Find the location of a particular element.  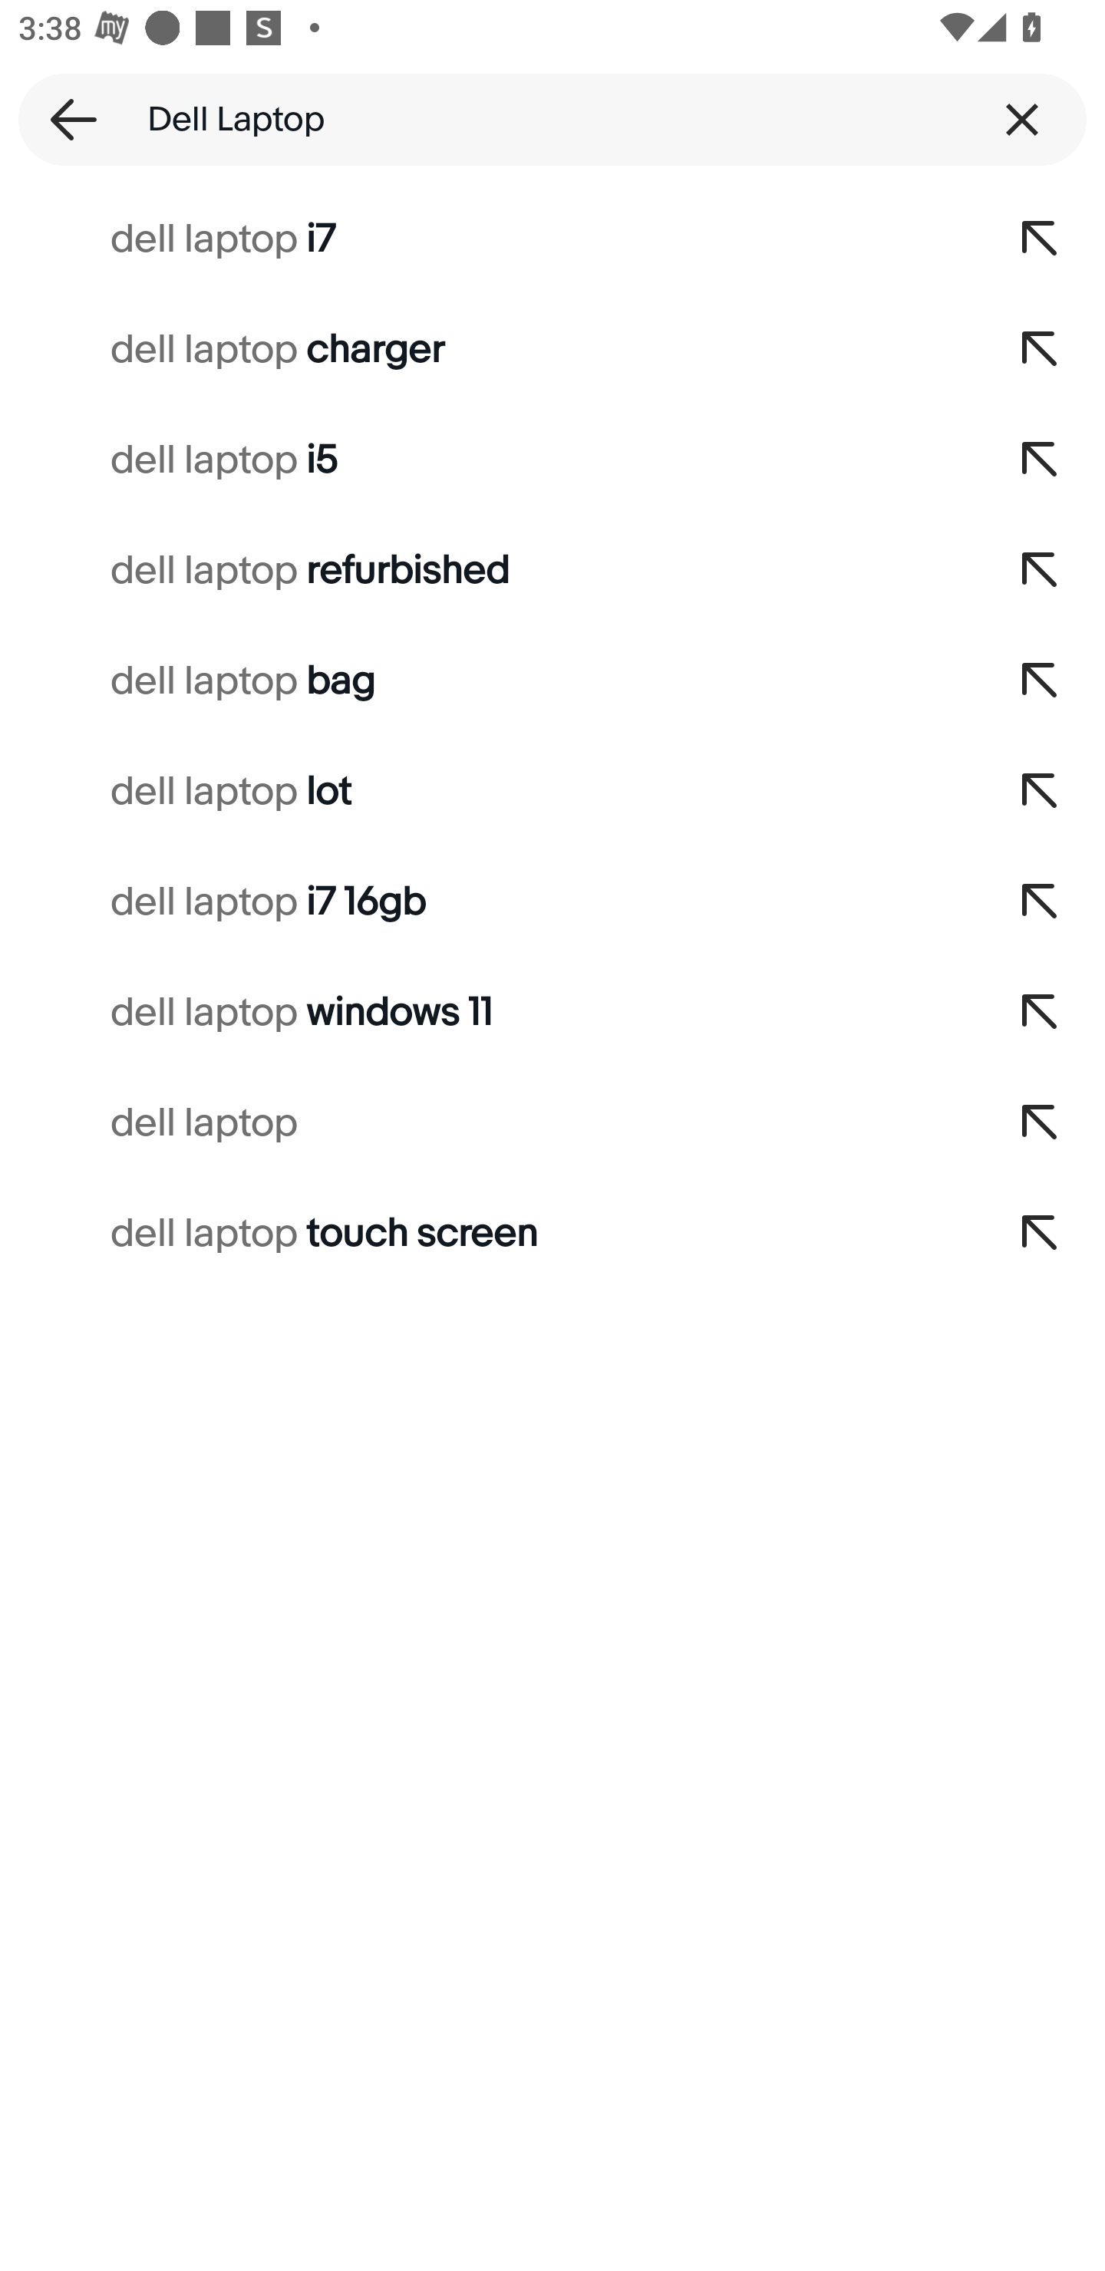

Add to search query,dell laptop windows 11 is located at coordinates (1041, 1013).